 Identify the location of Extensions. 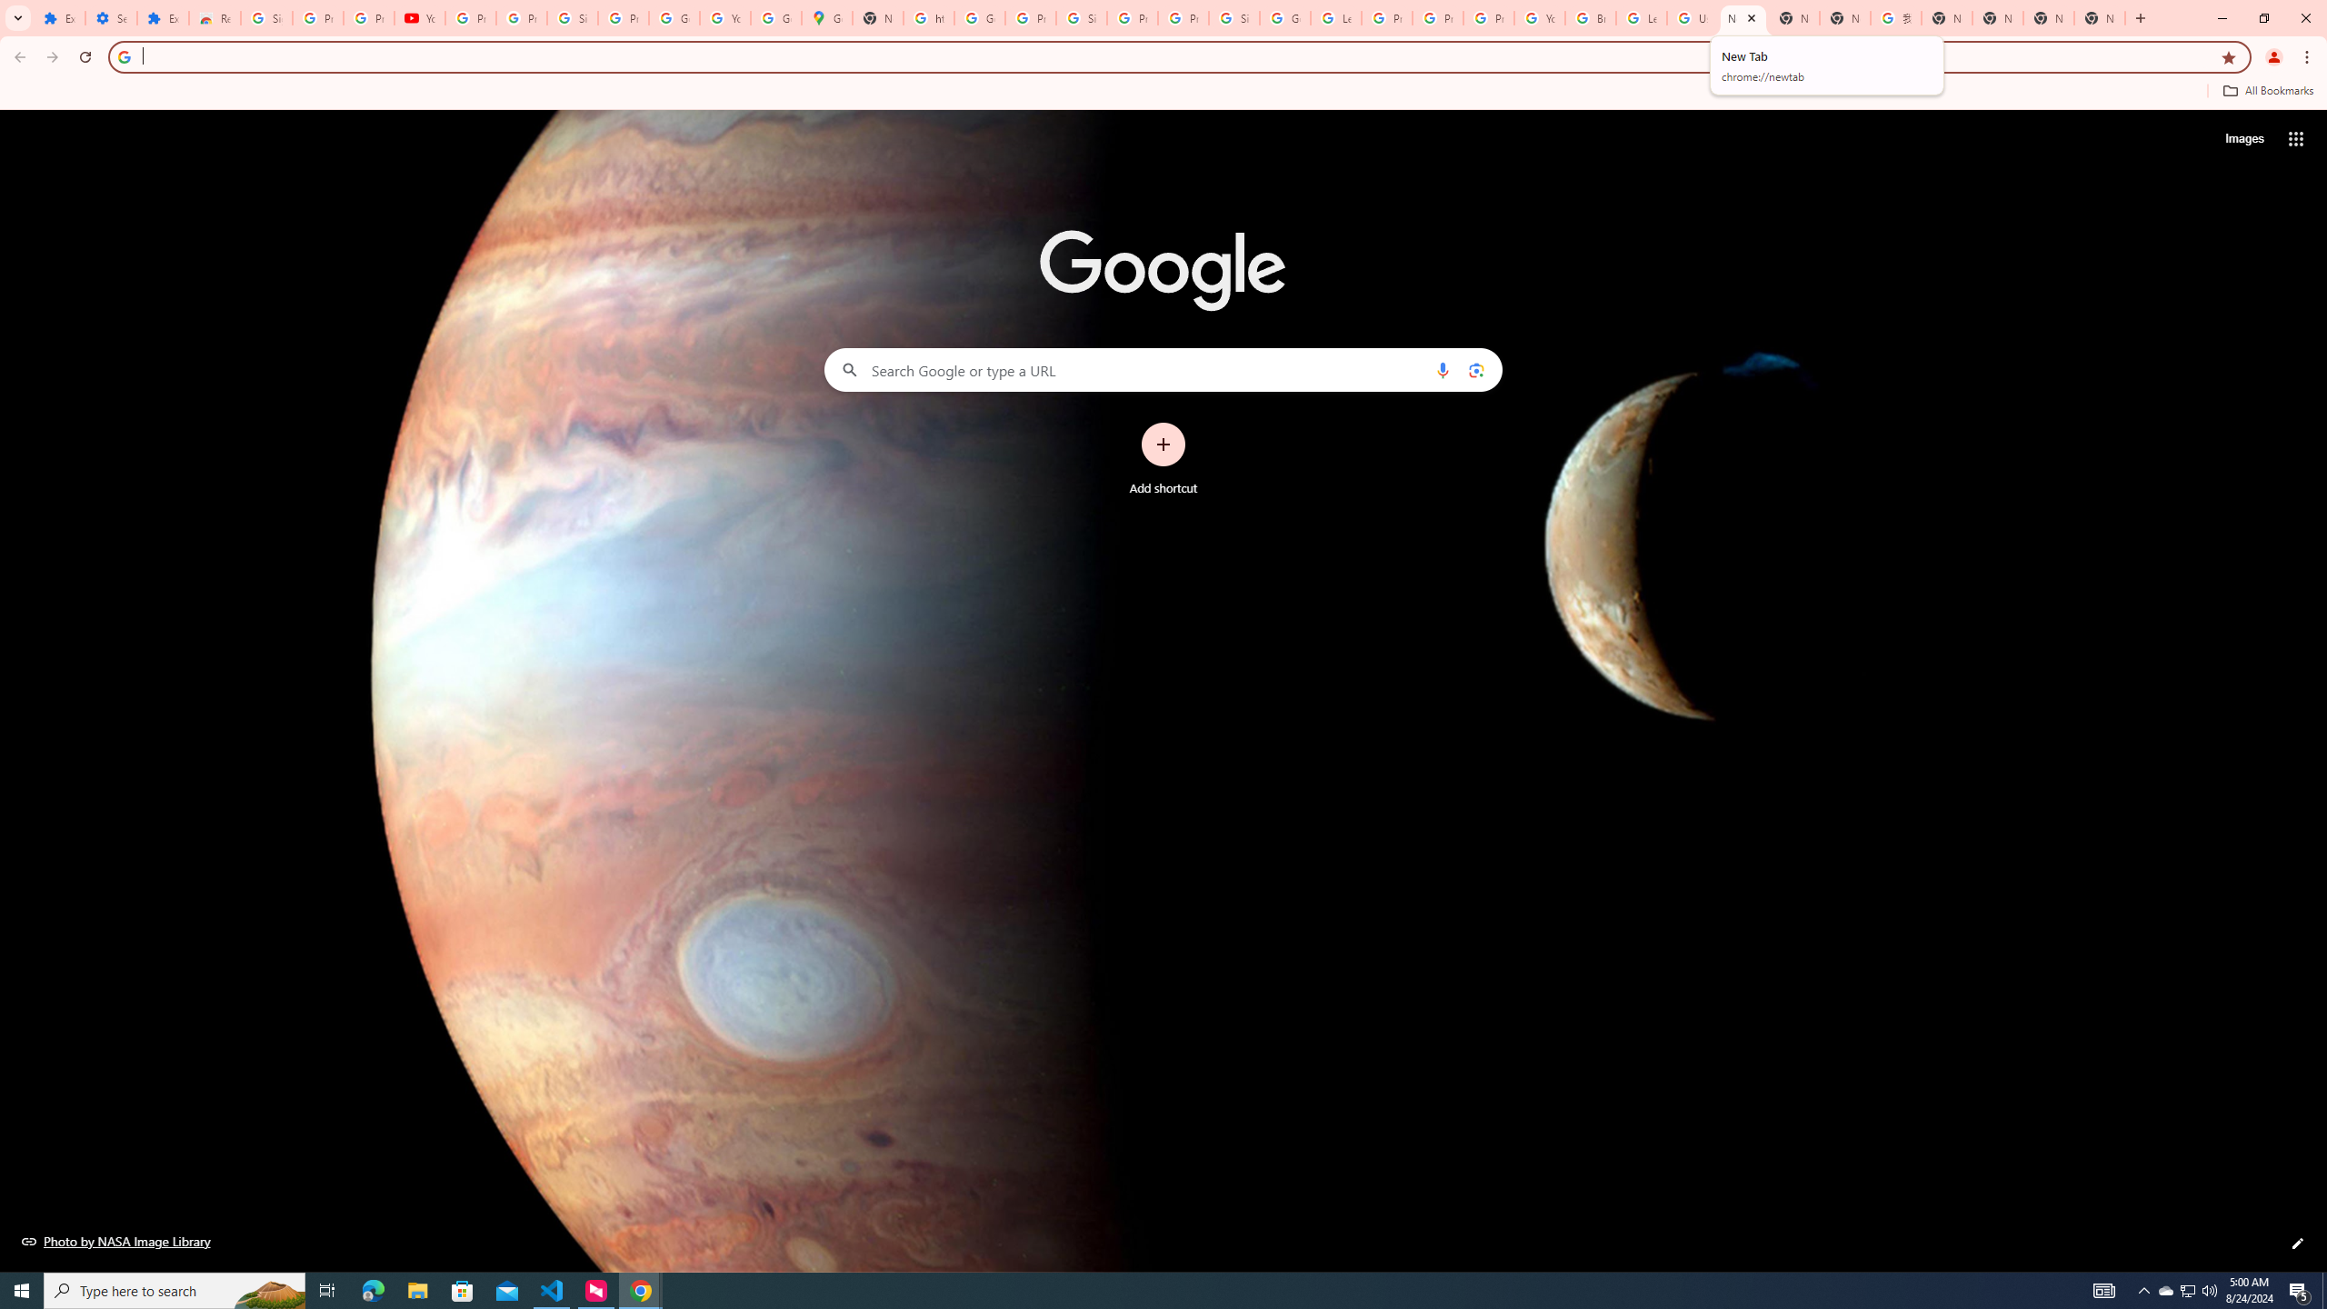
(162, 18).